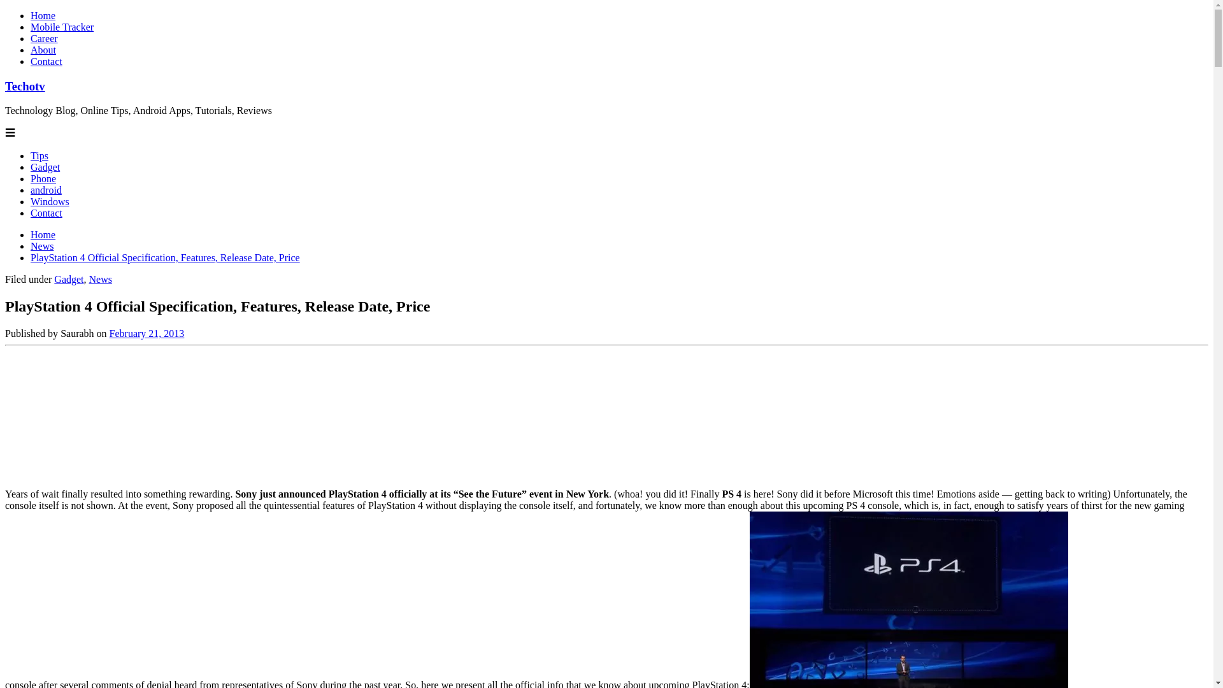 The image size is (1223, 688). Describe the element at coordinates (147, 334) in the screenshot. I see `February 21, 2013` at that location.